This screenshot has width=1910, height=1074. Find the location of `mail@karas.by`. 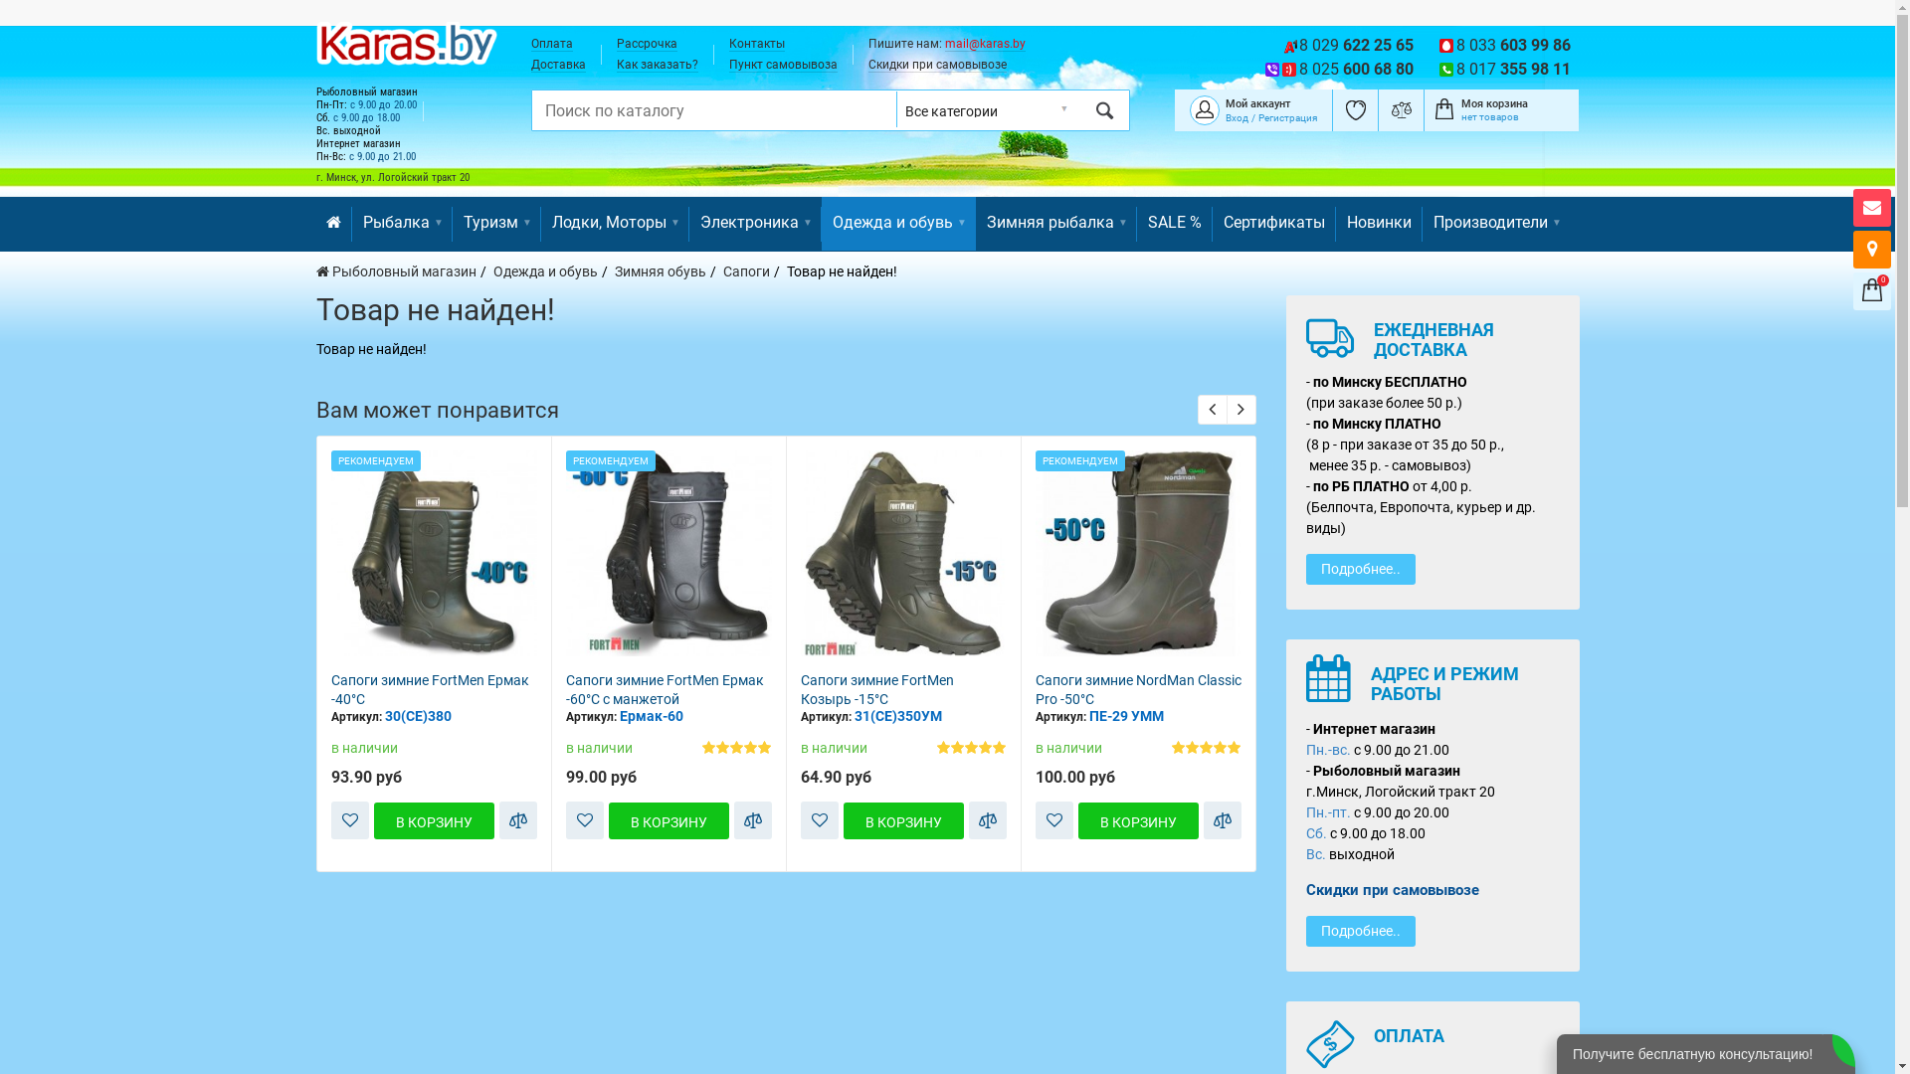

mail@karas.by is located at coordinates (985, 44).